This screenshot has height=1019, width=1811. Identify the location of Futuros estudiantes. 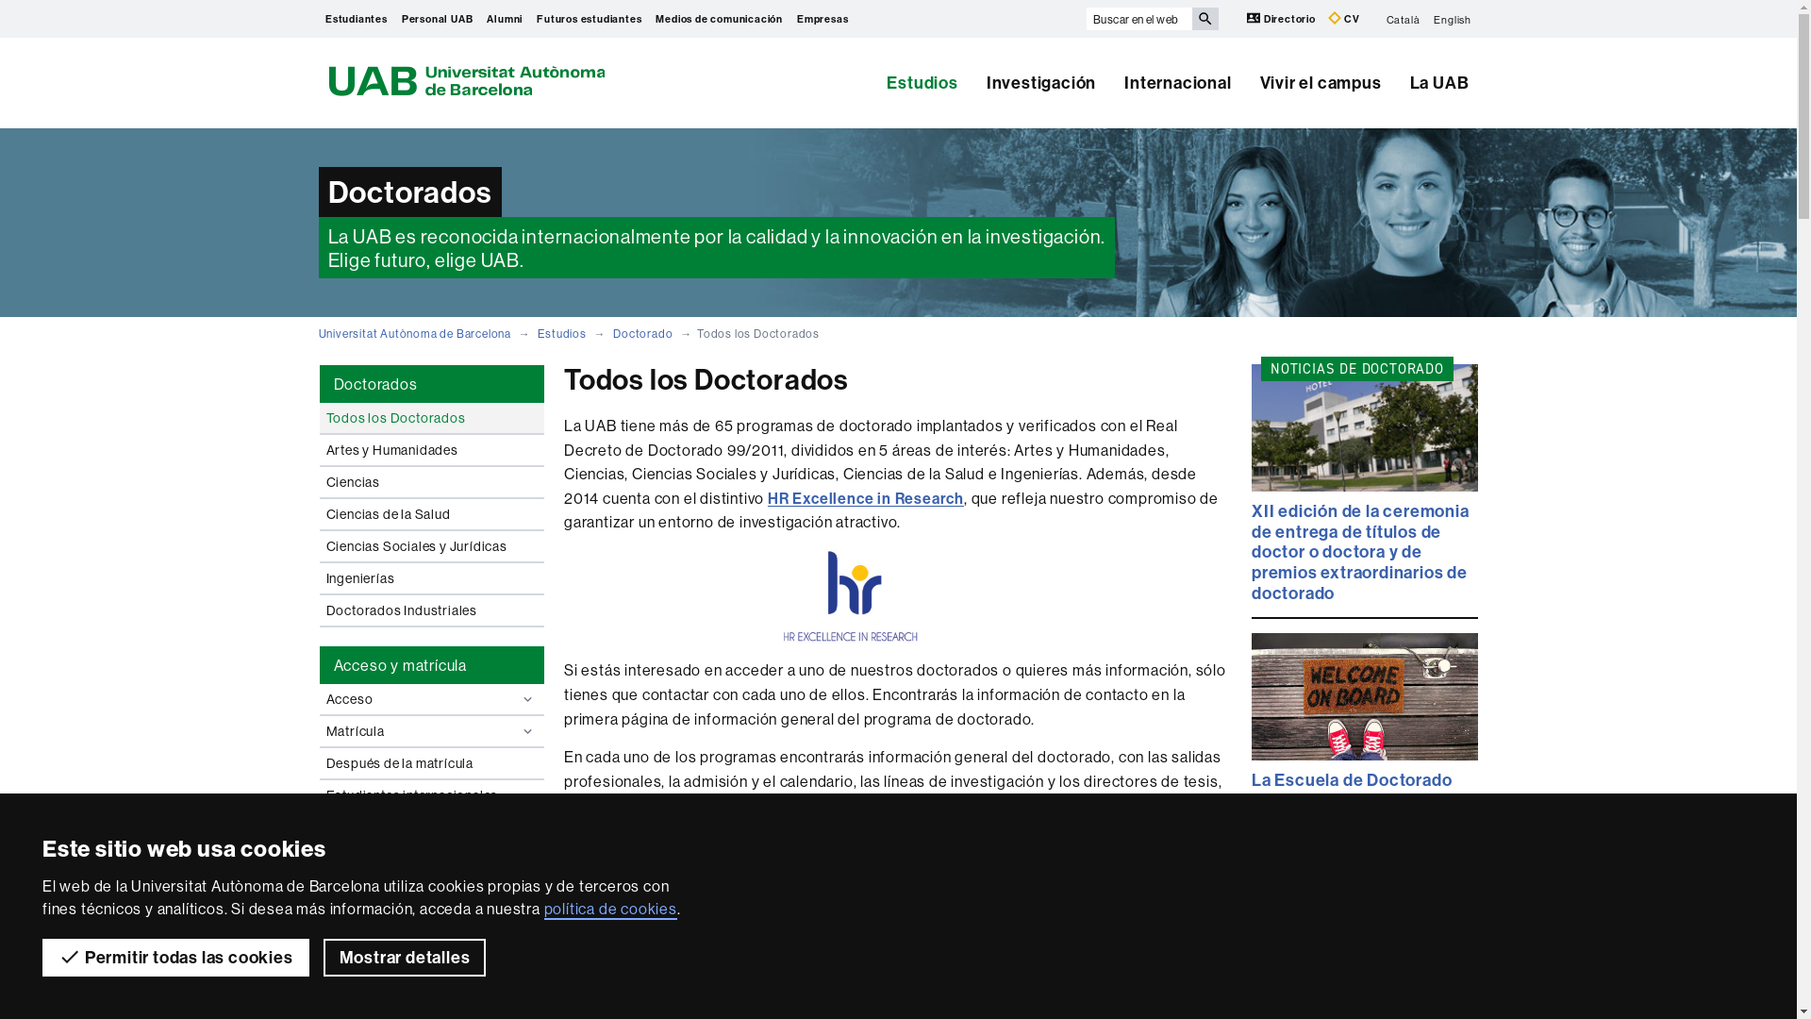
(590, 19).